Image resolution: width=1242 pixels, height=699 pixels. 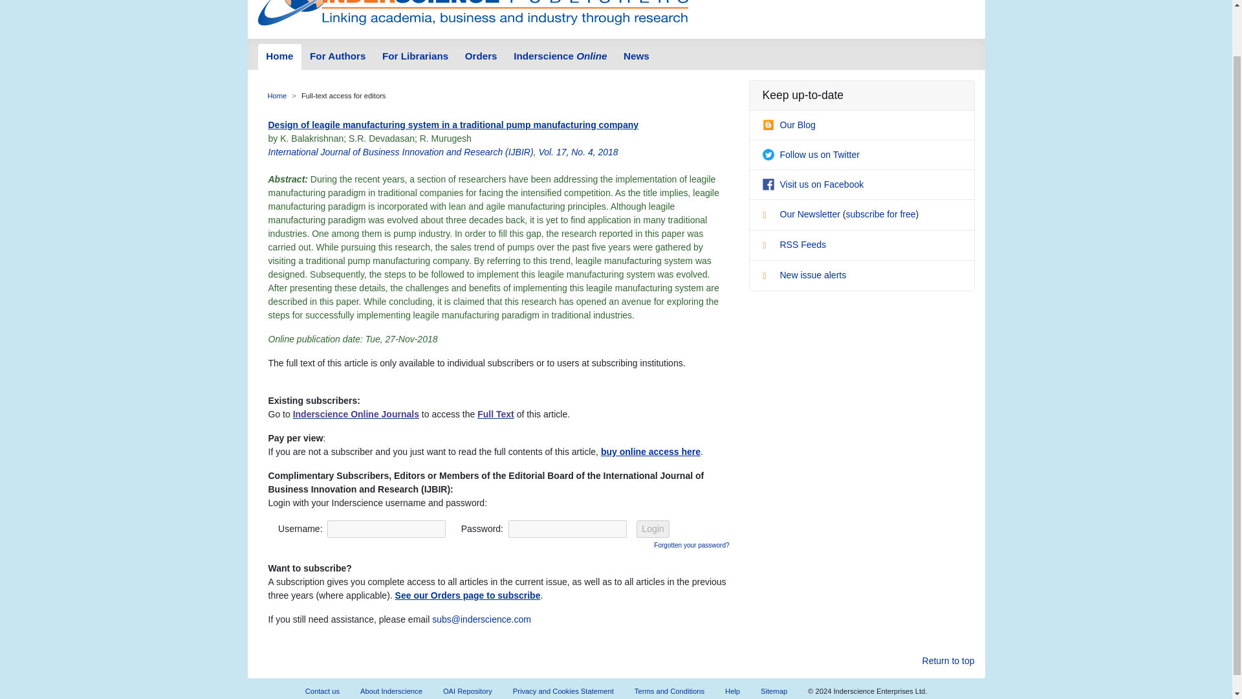 I want to click on Full Text, so click(x=496, y=414).